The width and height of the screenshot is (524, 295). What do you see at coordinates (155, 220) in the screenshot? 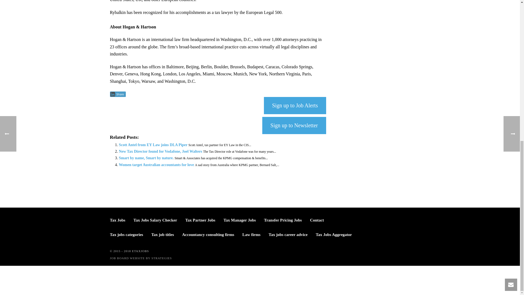
I see `Tax Jobs Salary Checker` at bounding box center [155, 220].